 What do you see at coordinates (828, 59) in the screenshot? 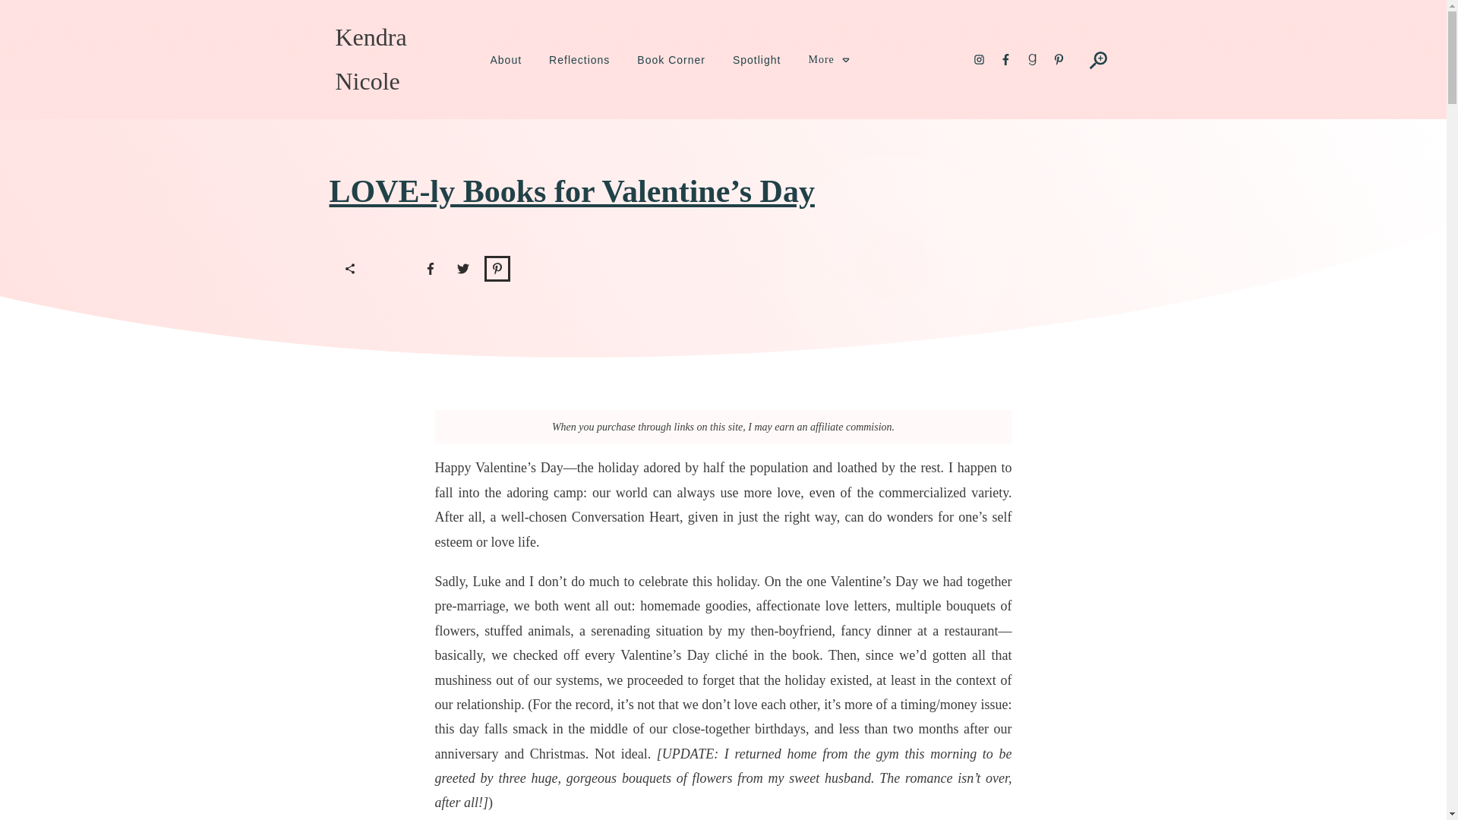
I see `More` at bounding box center [828, 59].